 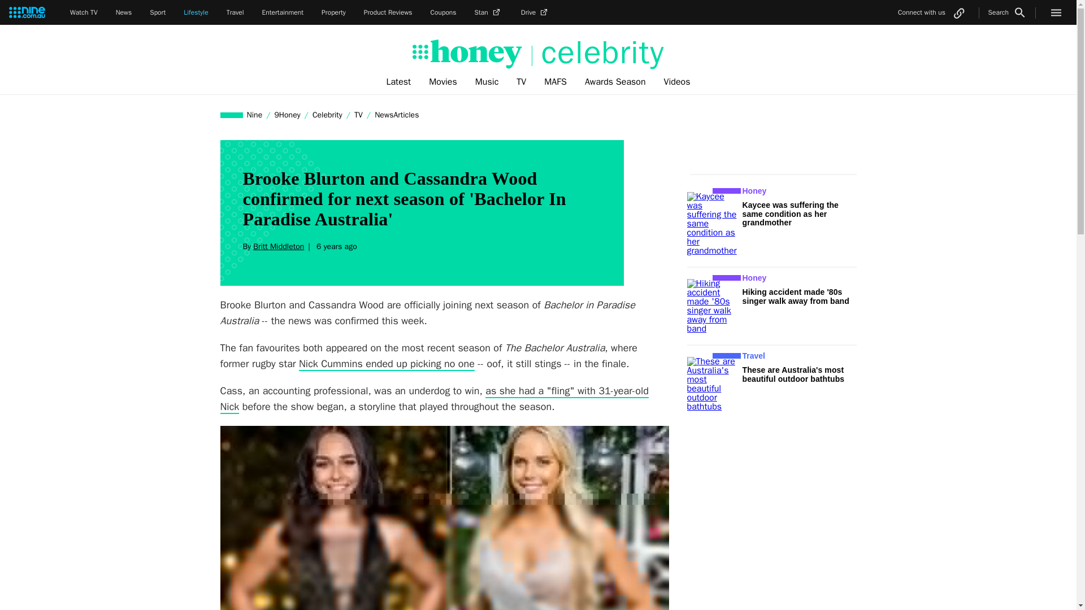 What do you see at coordinates (397, 115) in the screenshot?
I see `NewsArticles` at bounding box center [397, 115].